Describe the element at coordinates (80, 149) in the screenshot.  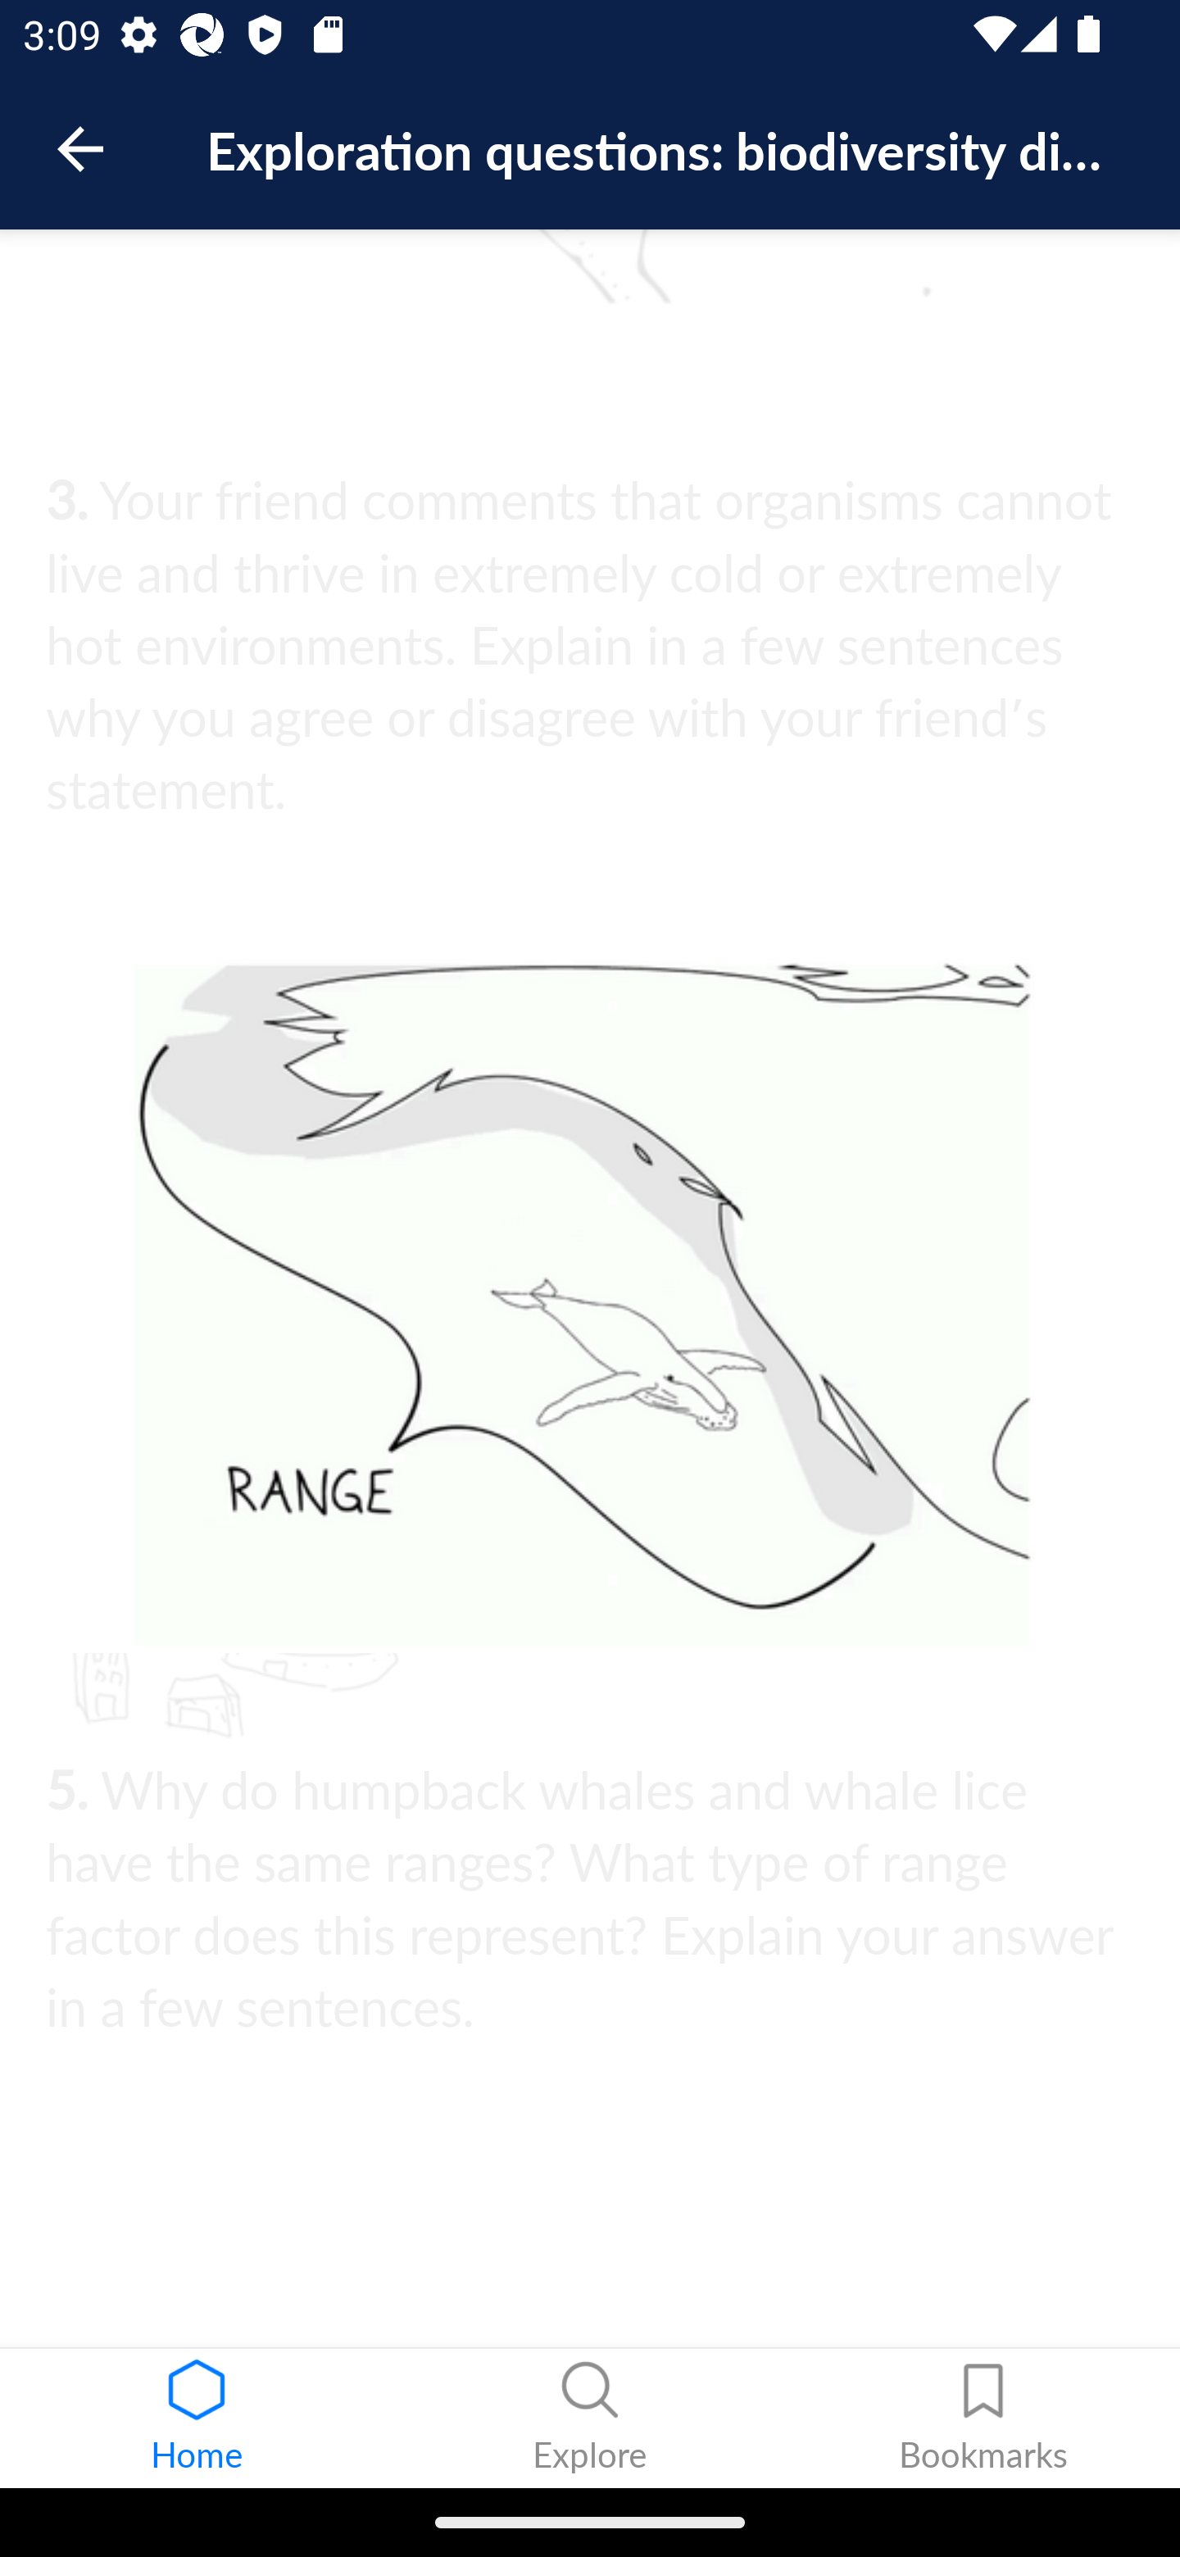
I see `Navigate up` at that location.